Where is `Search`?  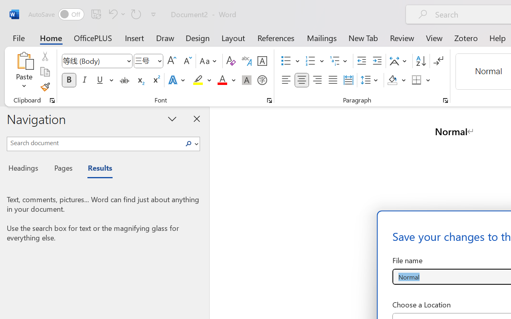 Search is located at coordinates (191, 144).